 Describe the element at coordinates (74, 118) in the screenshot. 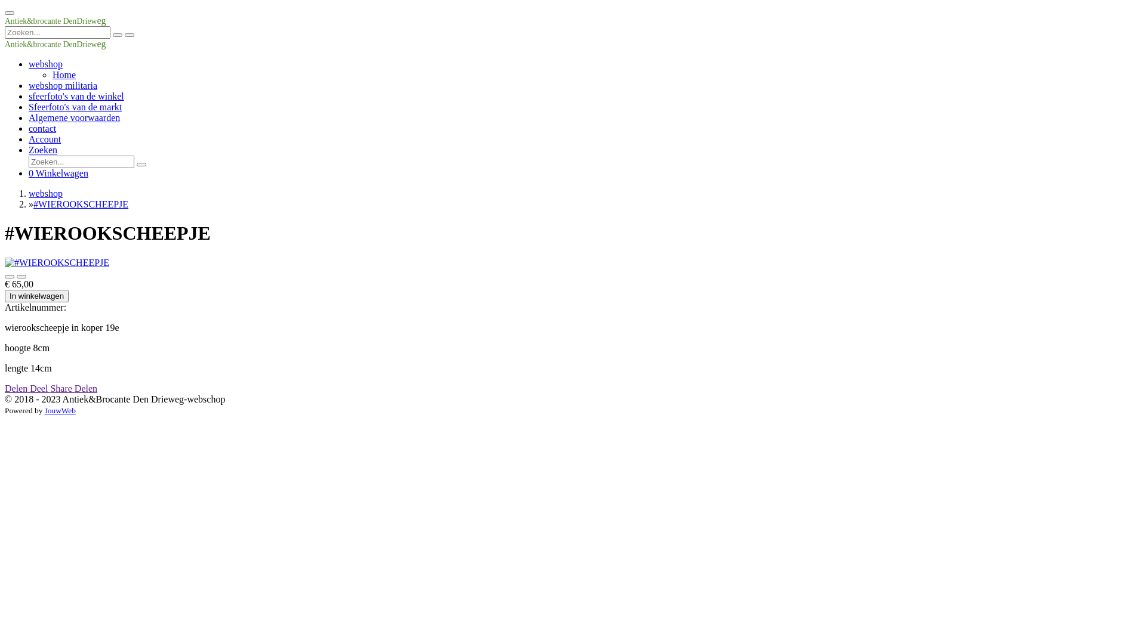

I see `Algemene voorwaarden` at that location.